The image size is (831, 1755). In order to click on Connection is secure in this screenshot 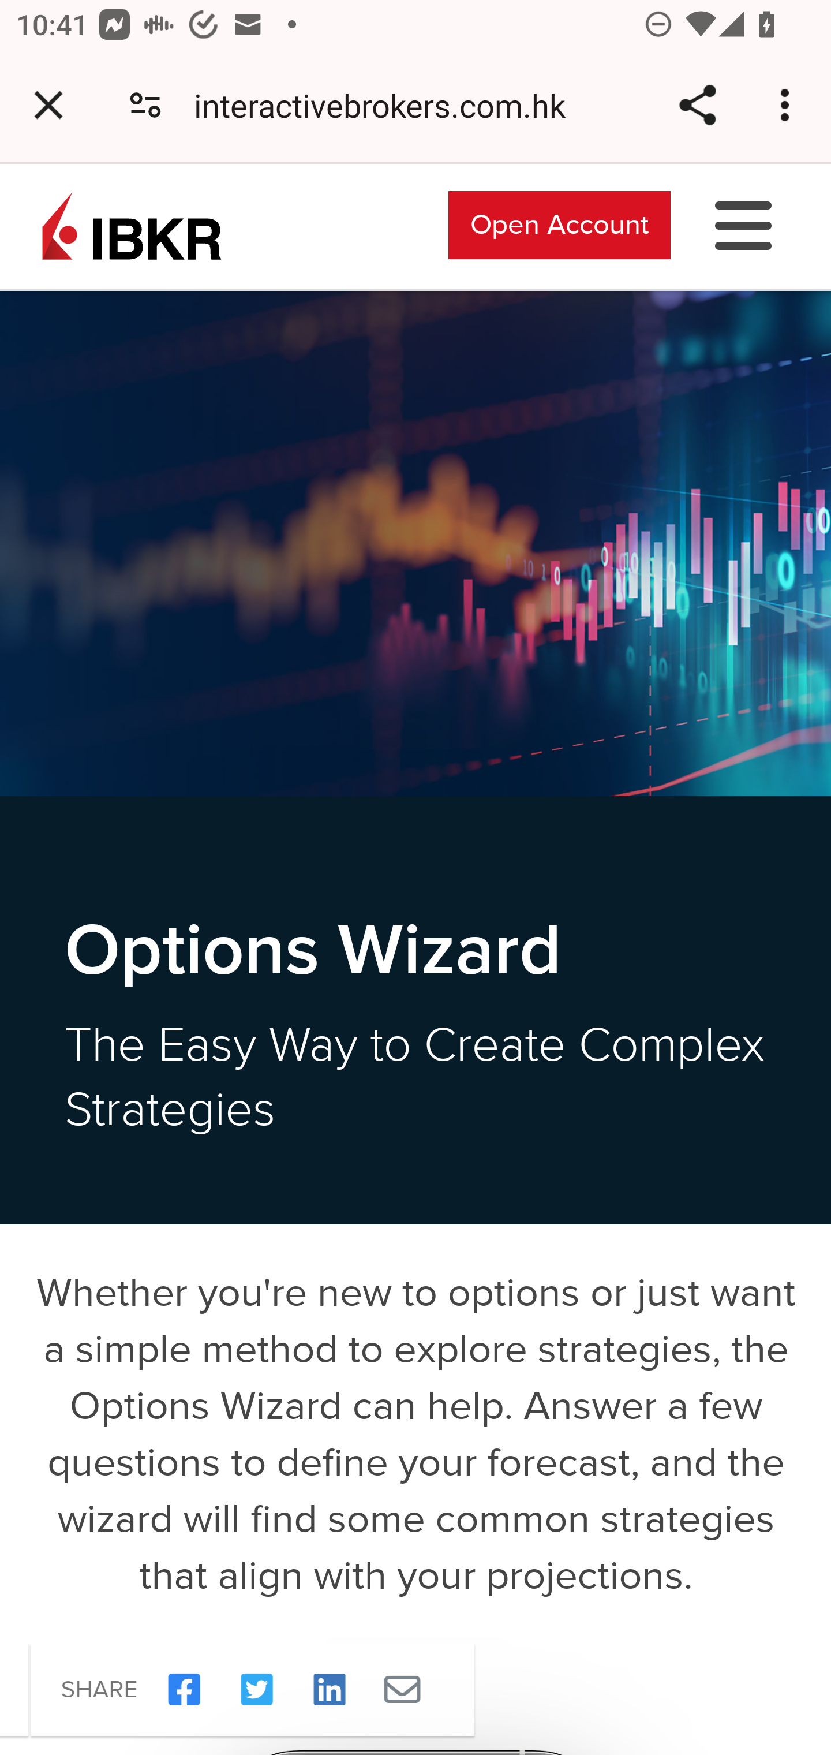, I will do `click(145, 105)`.